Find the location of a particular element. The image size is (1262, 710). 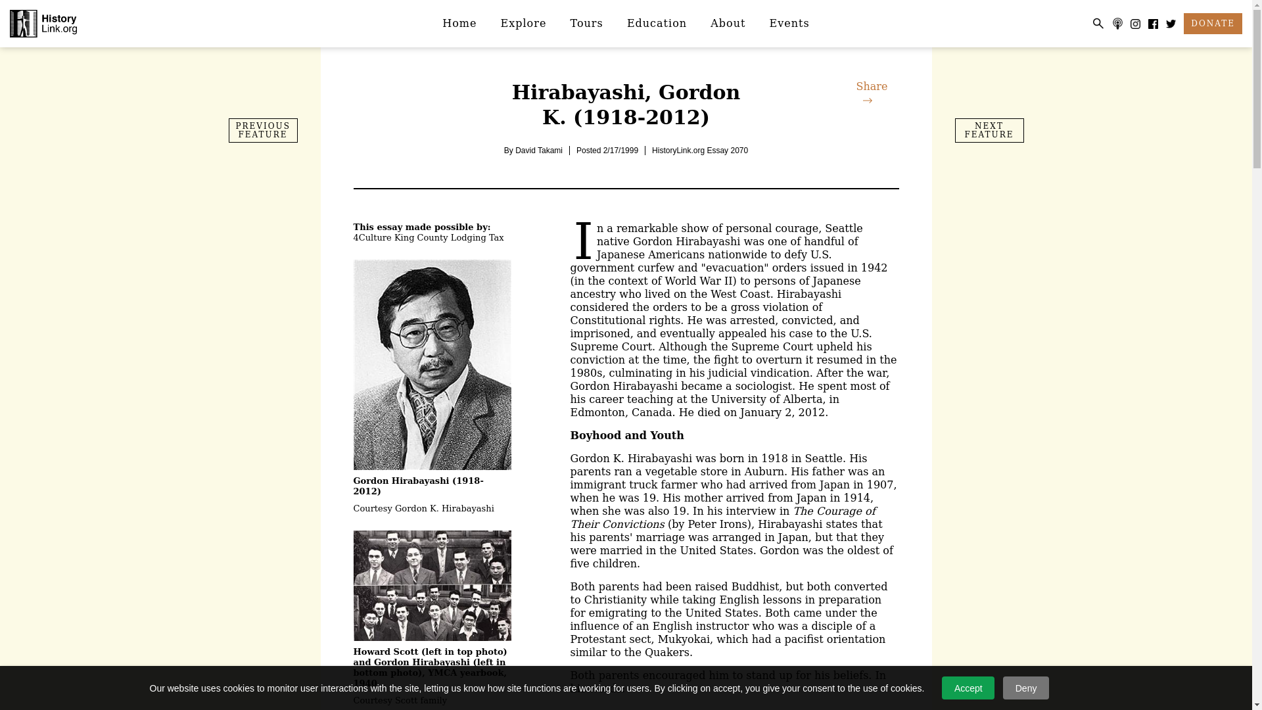

Home is located at coordinates (459, 23).